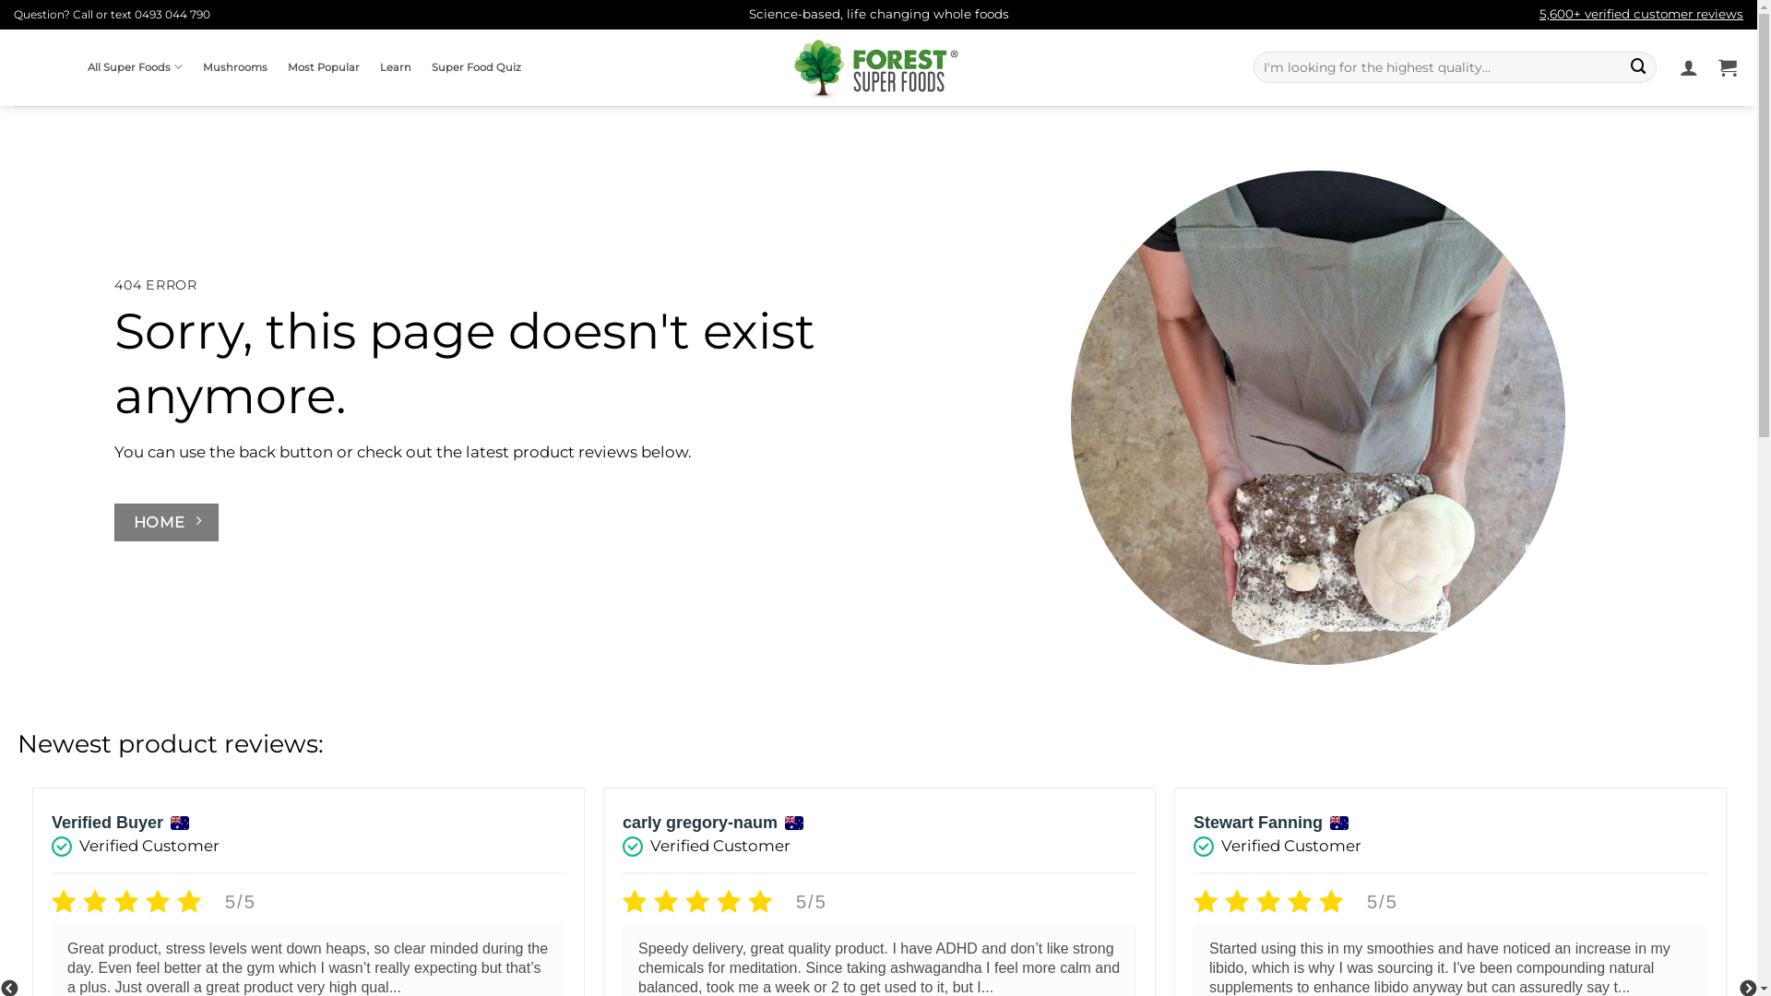 The image size is (1771, 996). I want to click on HOME, so click(166, 522).